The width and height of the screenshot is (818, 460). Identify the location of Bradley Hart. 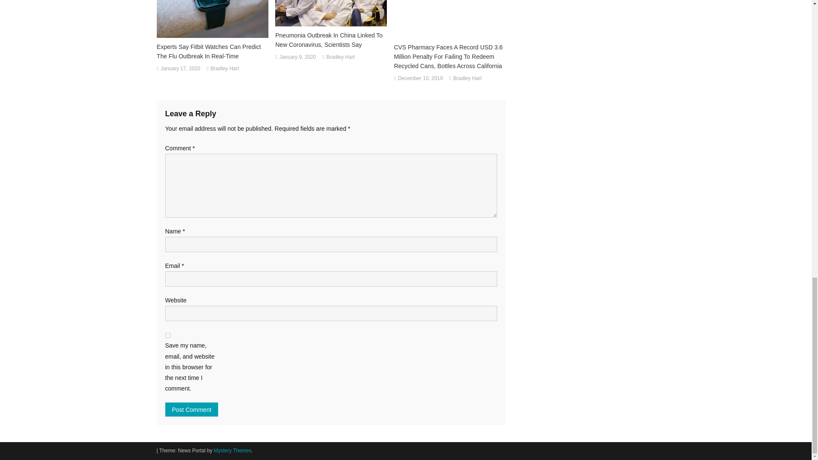
(341, 57).